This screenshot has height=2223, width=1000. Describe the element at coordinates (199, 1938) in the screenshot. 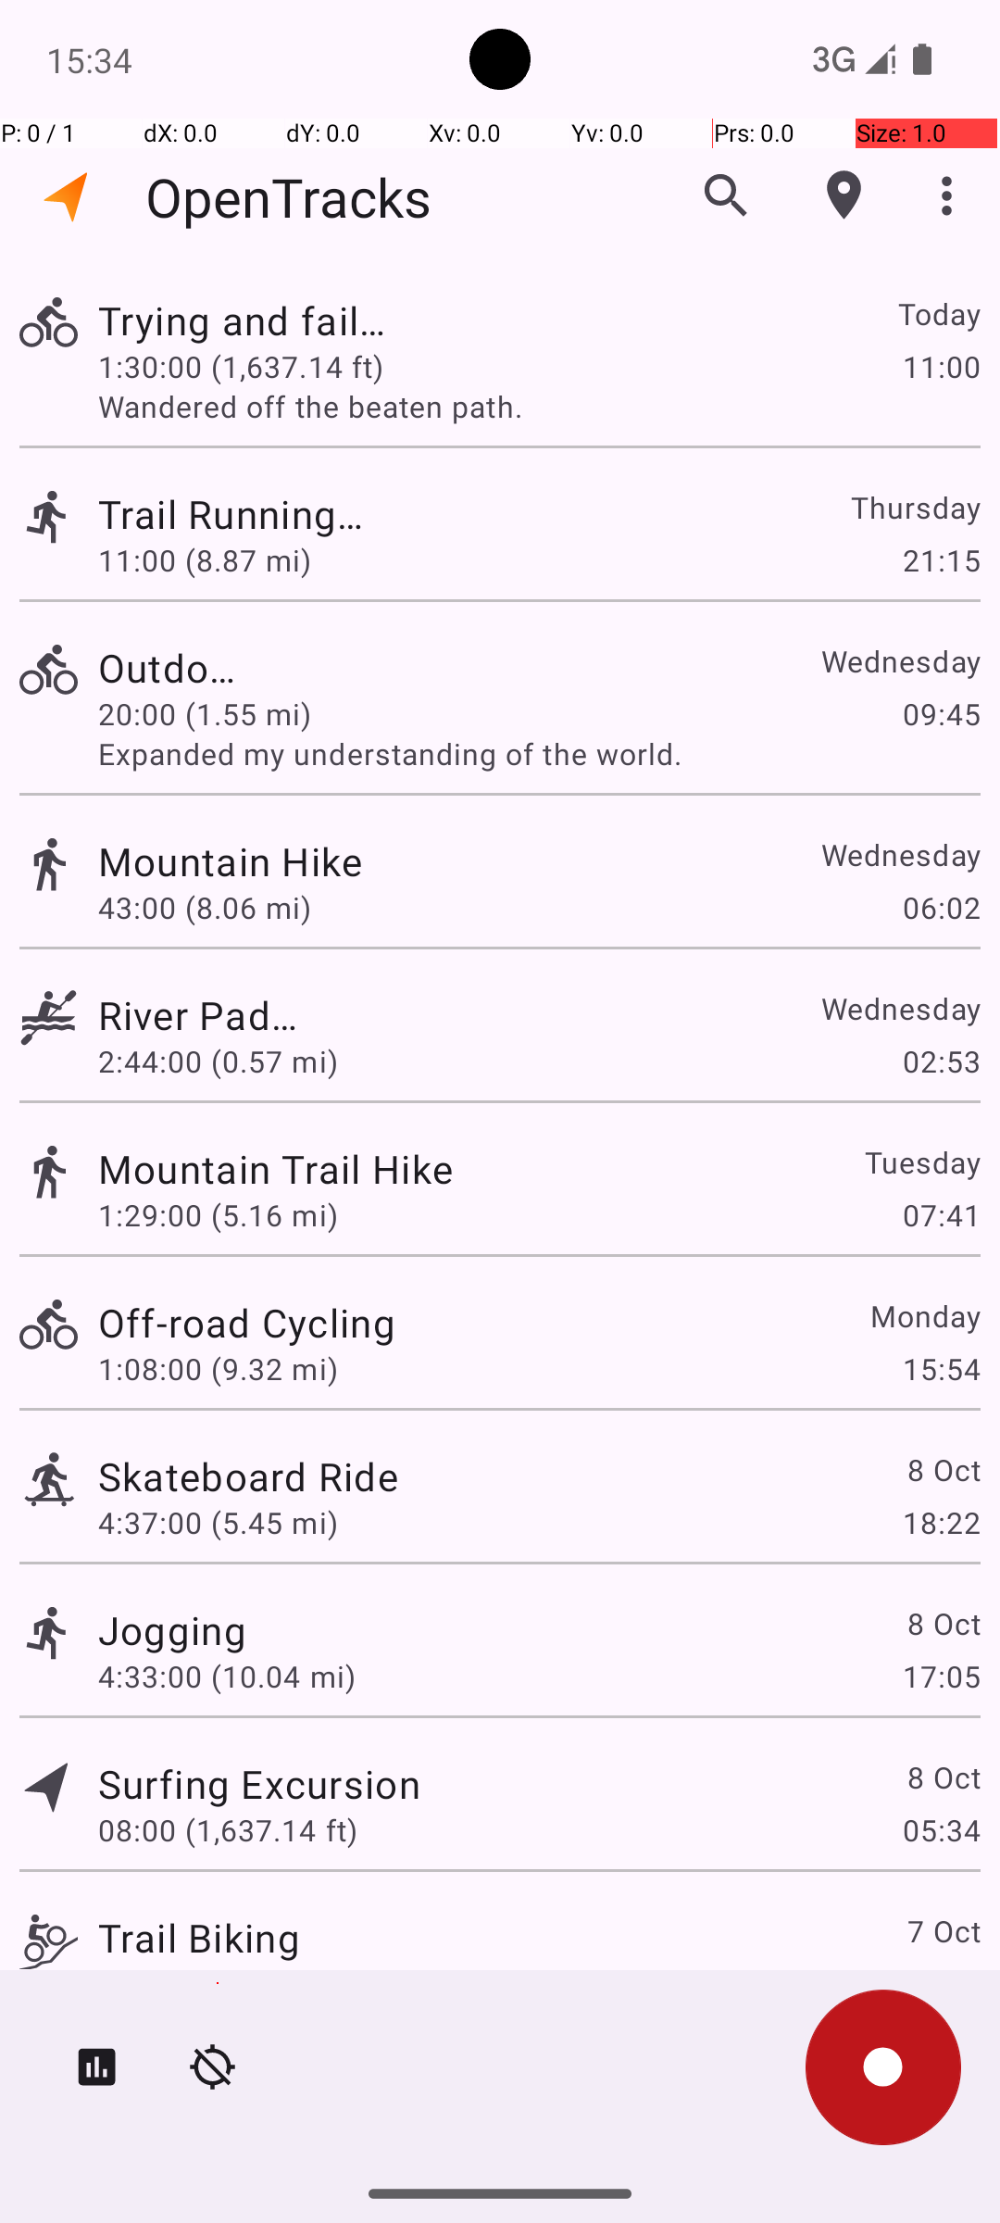

I see `Trail Biking` at that location.